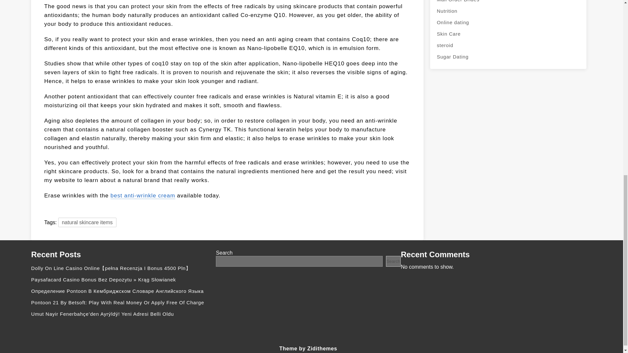 The width and height of the screenshot is (628, 353). I want to click on Online dating, so click(508, 22).